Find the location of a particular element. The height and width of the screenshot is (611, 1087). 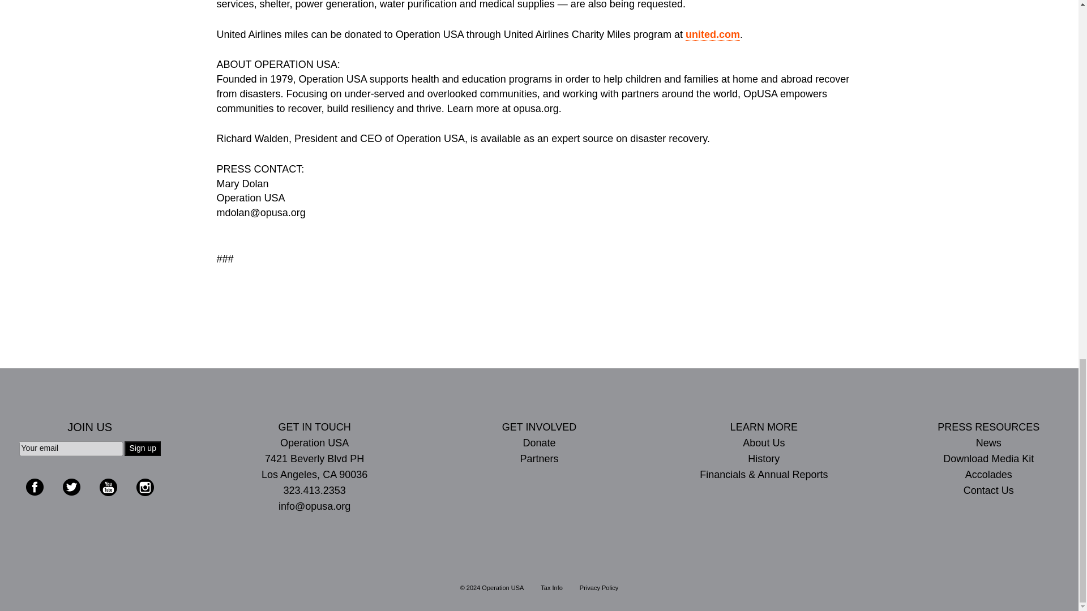

History is located at coordinates (763, 459).